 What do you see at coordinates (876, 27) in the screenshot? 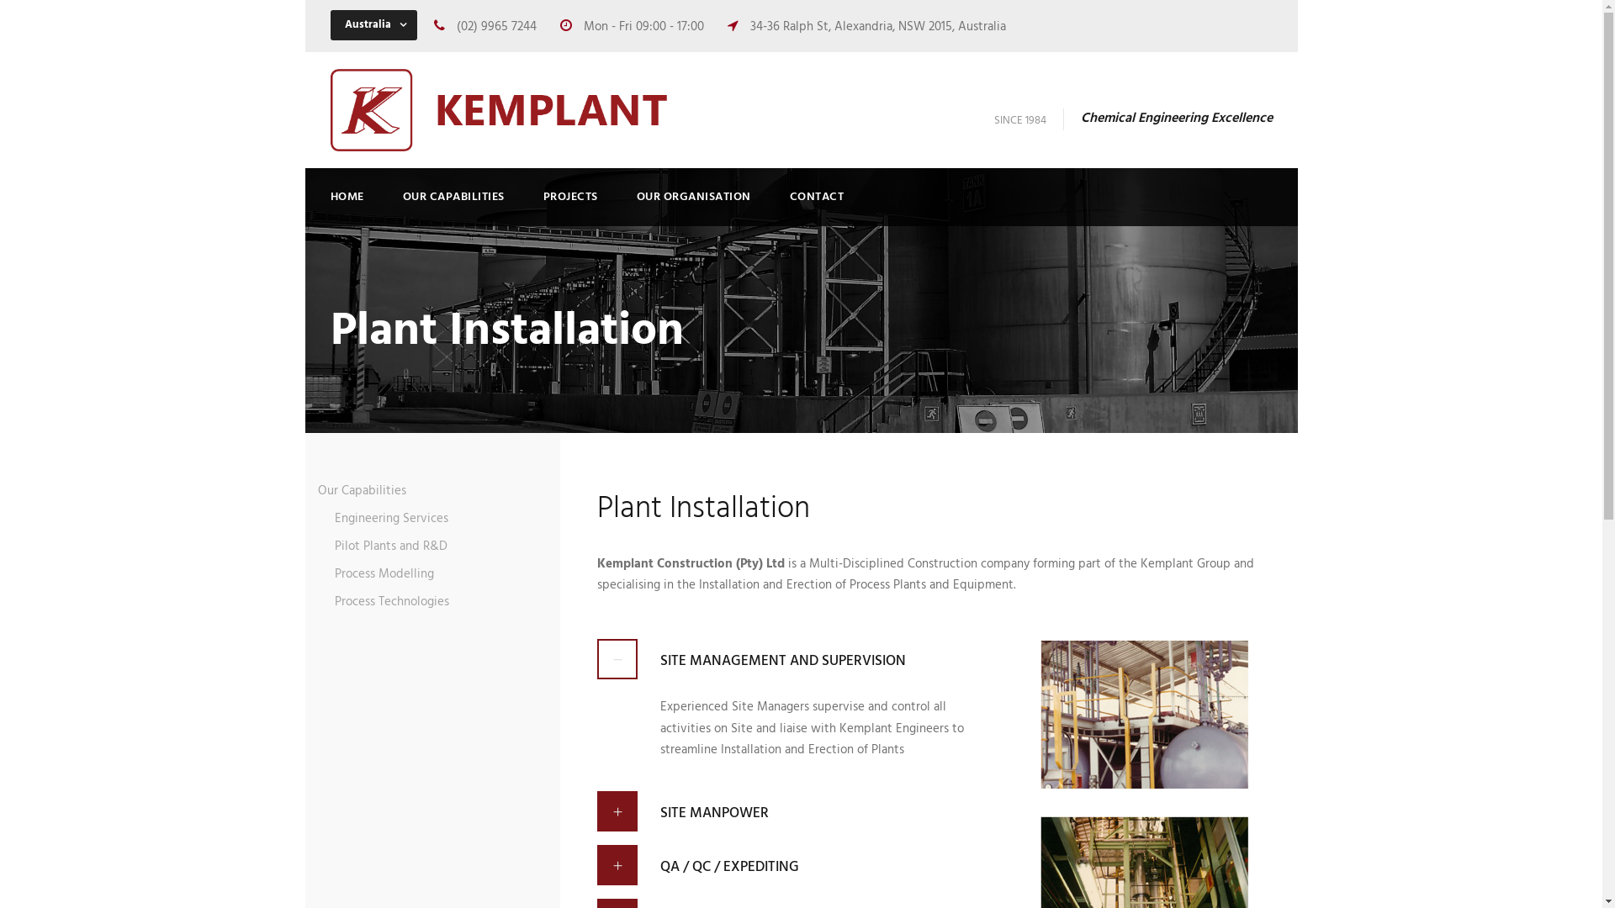
I see `34-36 Ralph St, Alexandria, NSW 2015, Australia` at bounding box center [876, 27].